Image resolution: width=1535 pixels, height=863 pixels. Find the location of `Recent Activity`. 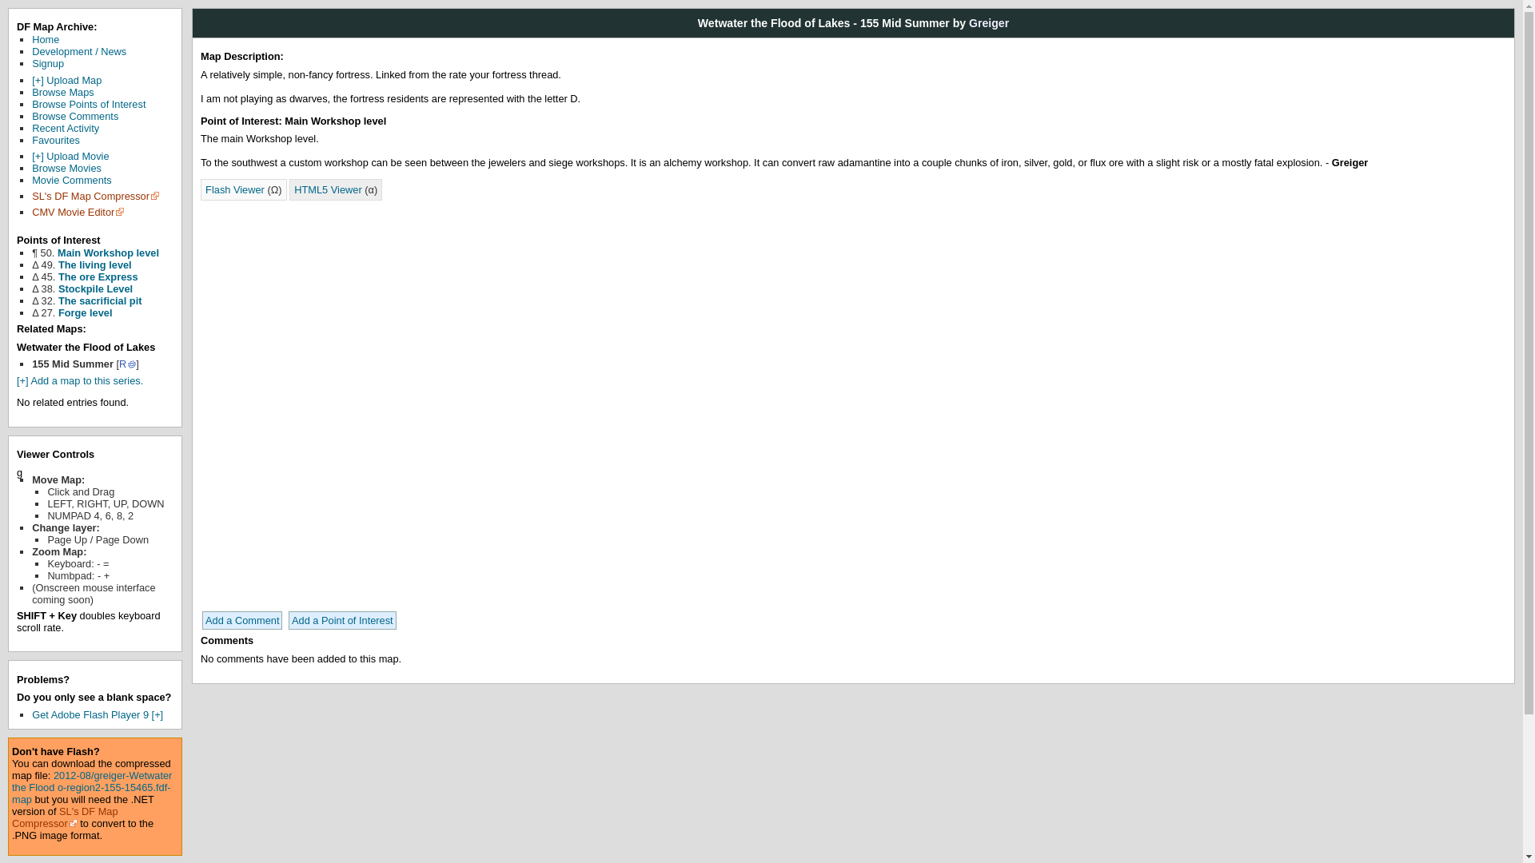

Recent Activity is located at coordinates (66, 128).